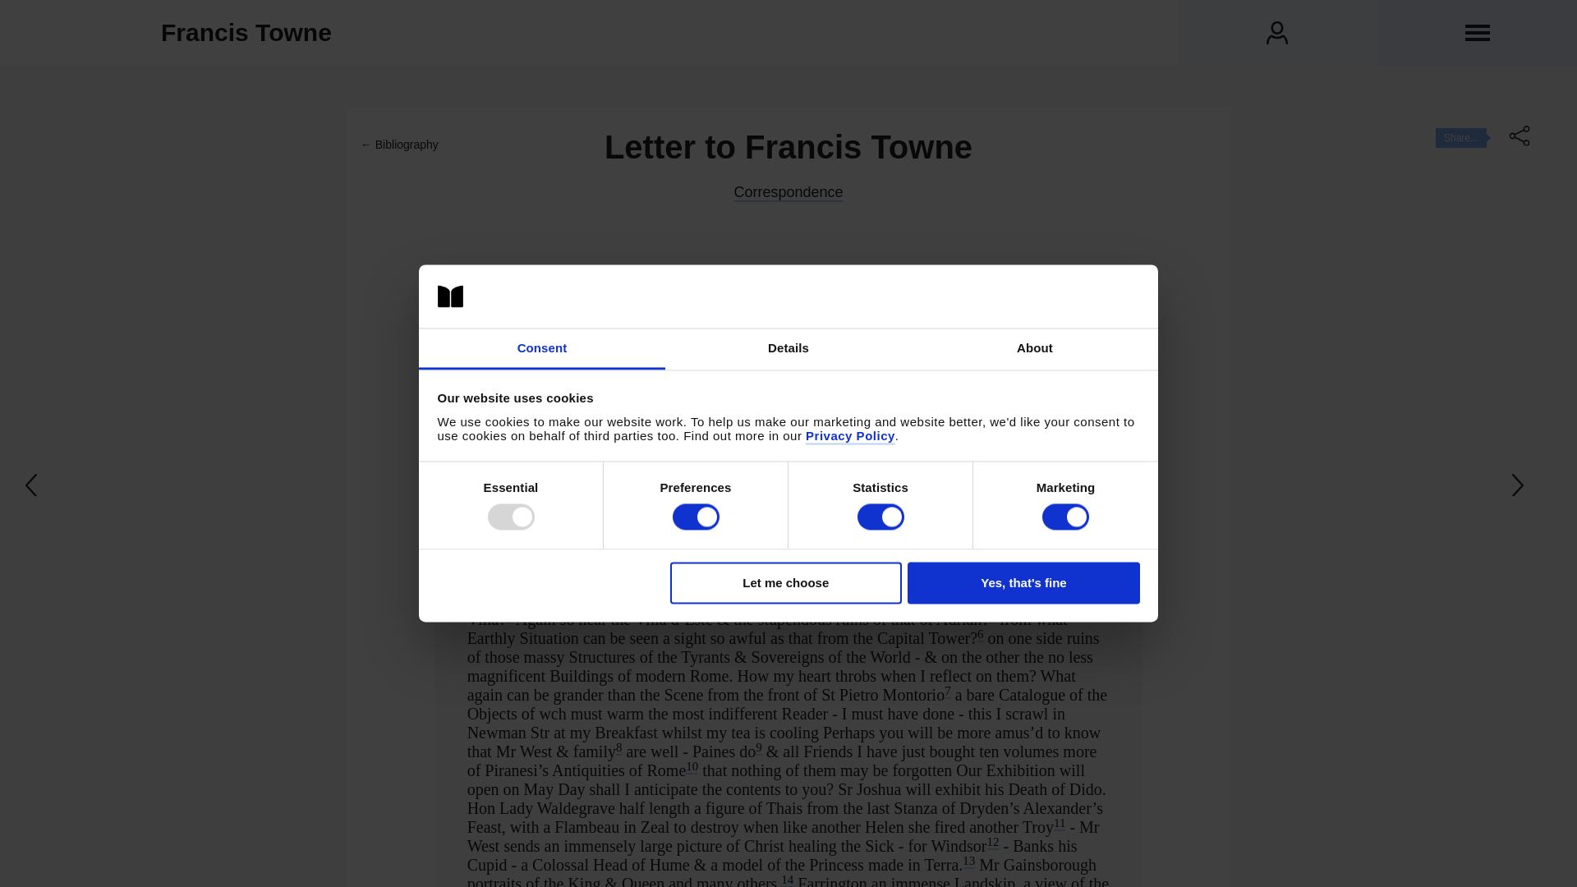 Image resolution: width=1577 pixels, height=887 pixels. Describe the element at coordinates (1477, 33) in the screenshot. I see `Menu` at that location.